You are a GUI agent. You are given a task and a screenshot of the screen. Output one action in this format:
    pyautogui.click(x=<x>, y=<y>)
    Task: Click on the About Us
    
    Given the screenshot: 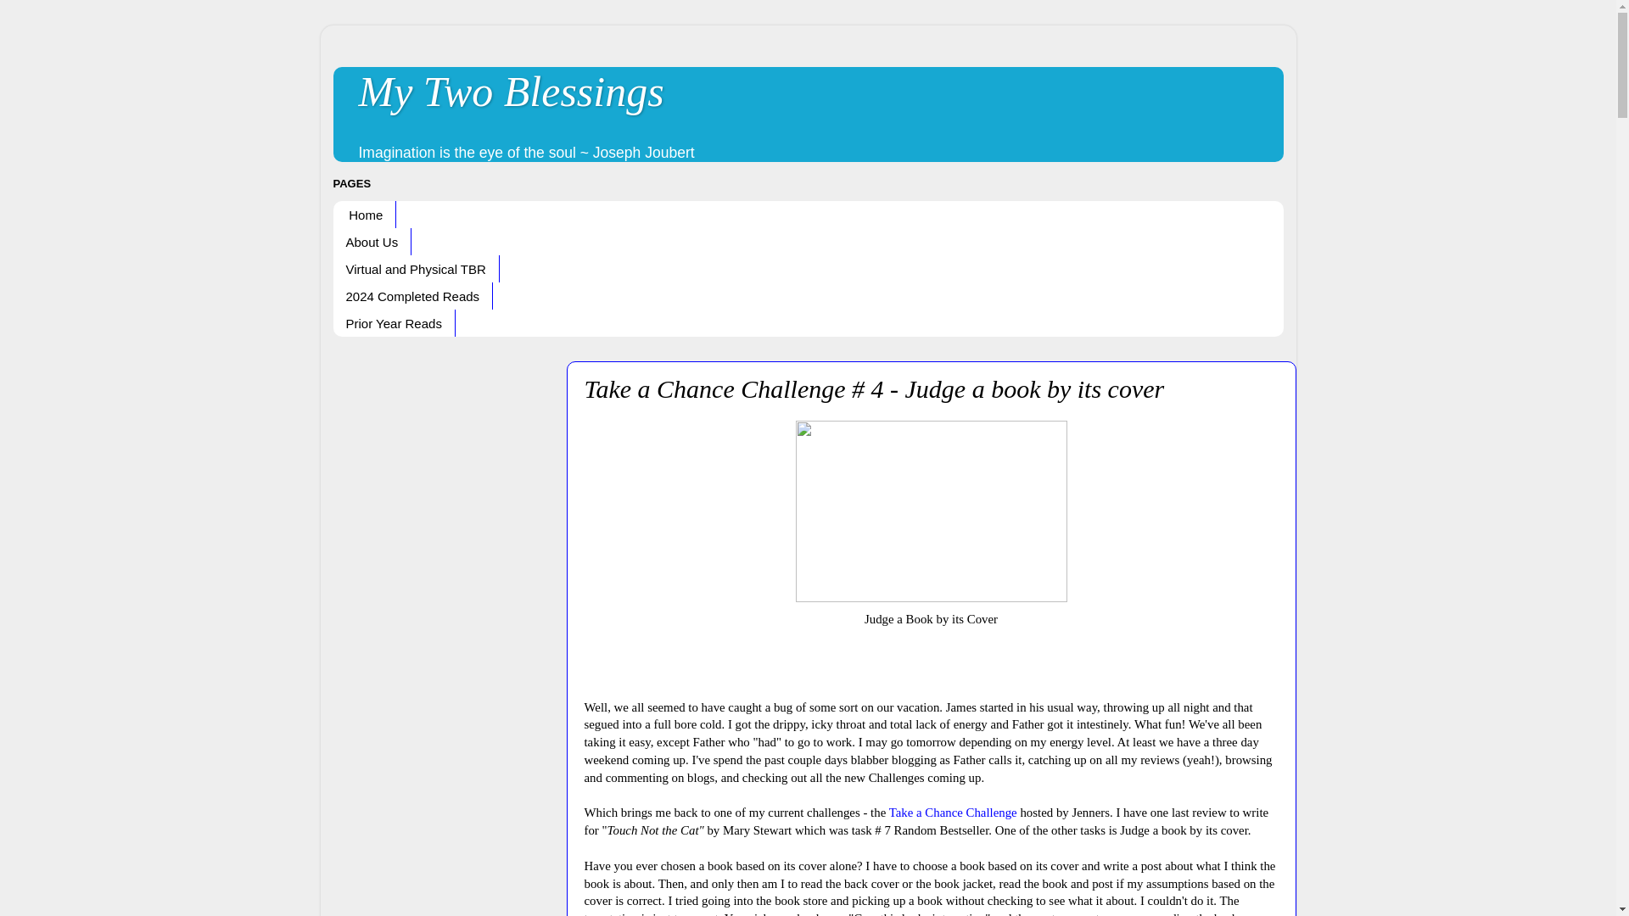 What is the action you would take?
    pyautogui.click(x=372, y=241)
    